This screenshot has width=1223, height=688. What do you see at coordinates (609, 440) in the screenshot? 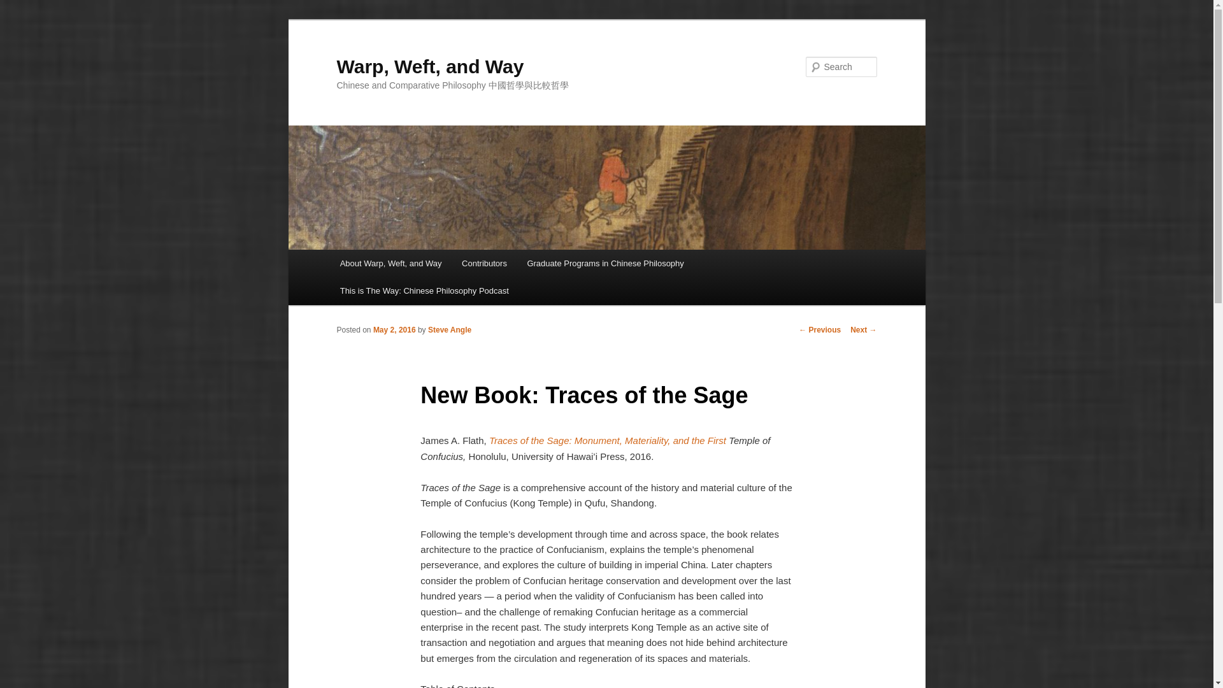
I see `Traces of the Sage: Monument, Materiality, and the First` at bounding box center [609, 440].